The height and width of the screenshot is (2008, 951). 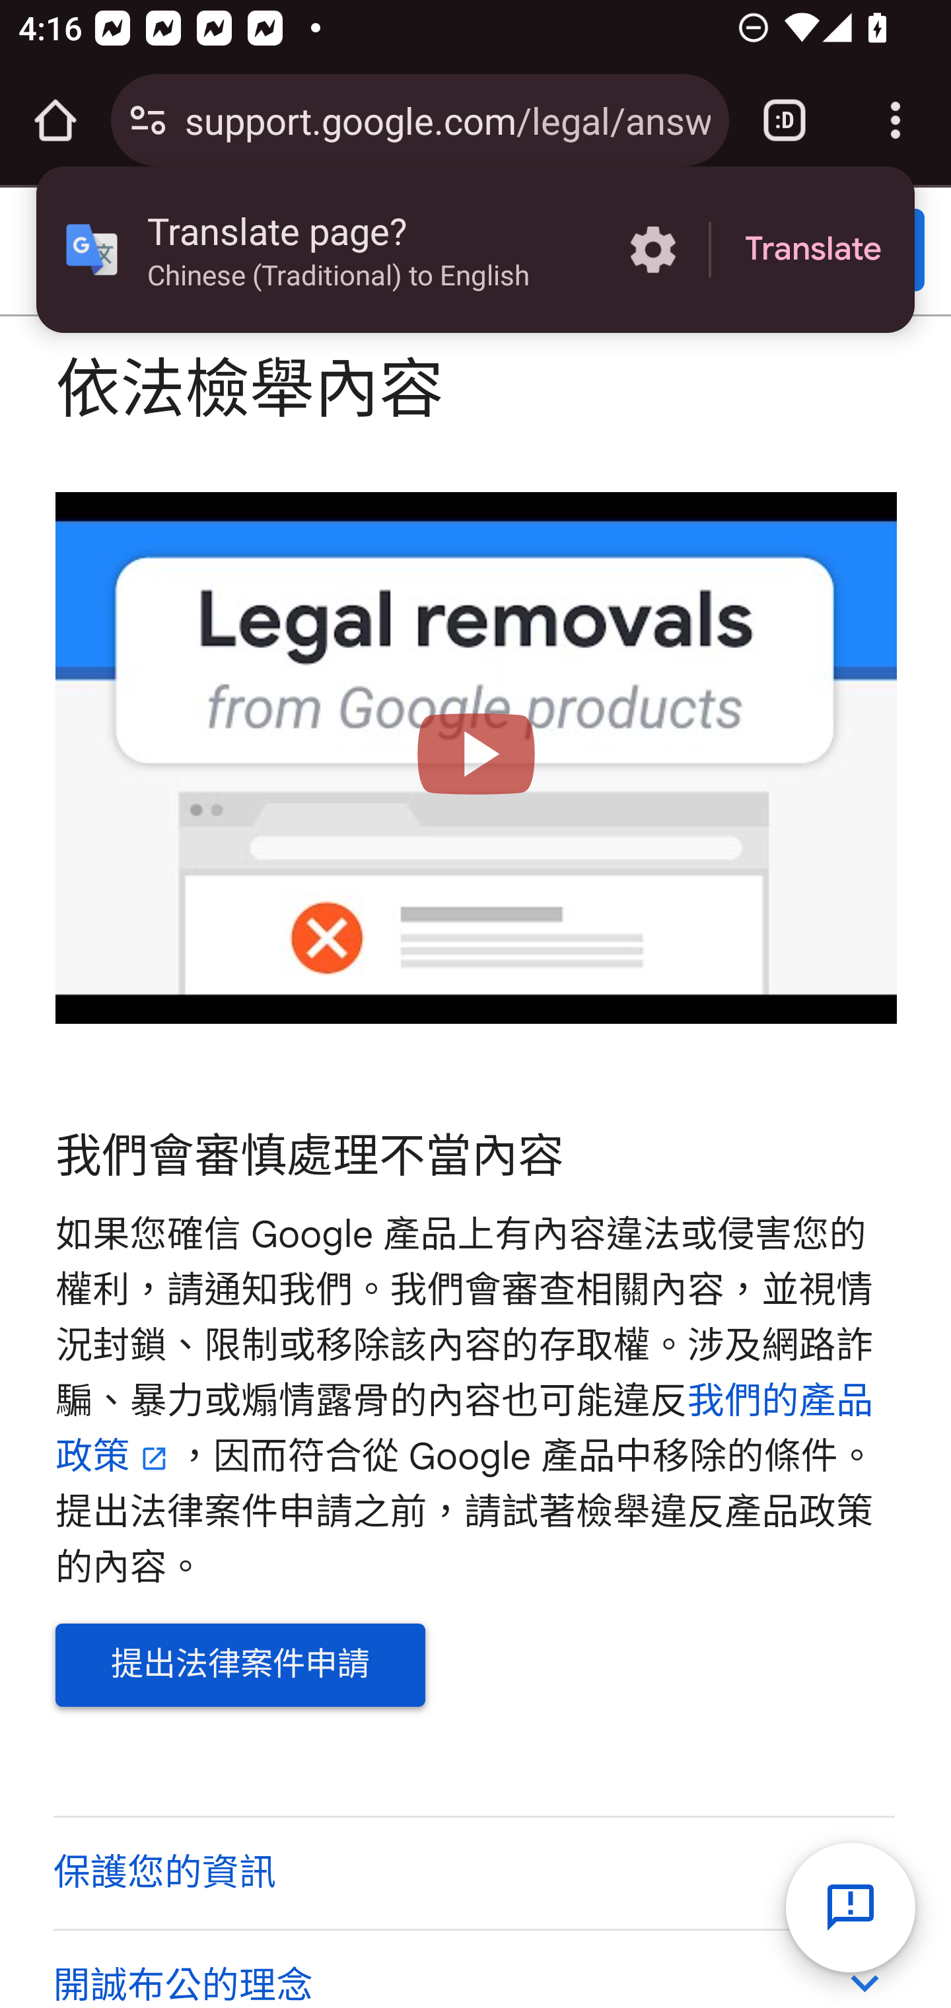 What do you see at coordinates (652, 250) in the screenshot?
I see `More options in the Translate page?` at bounding box center [652, 250].